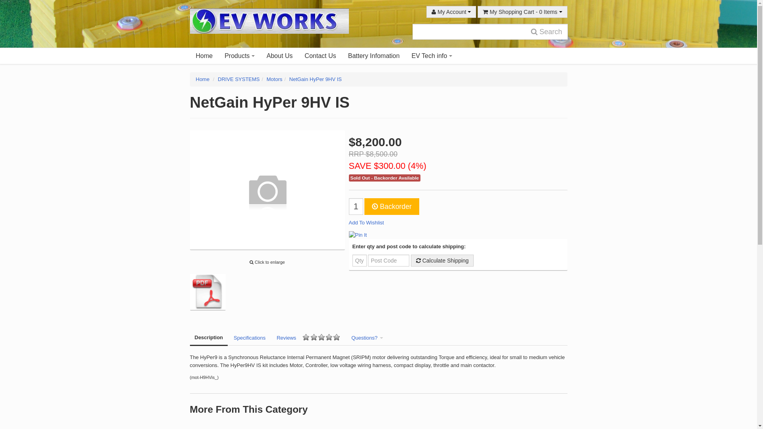 This screenshot has width=763, height=429. I want to click on Motors, so click(275, 79).